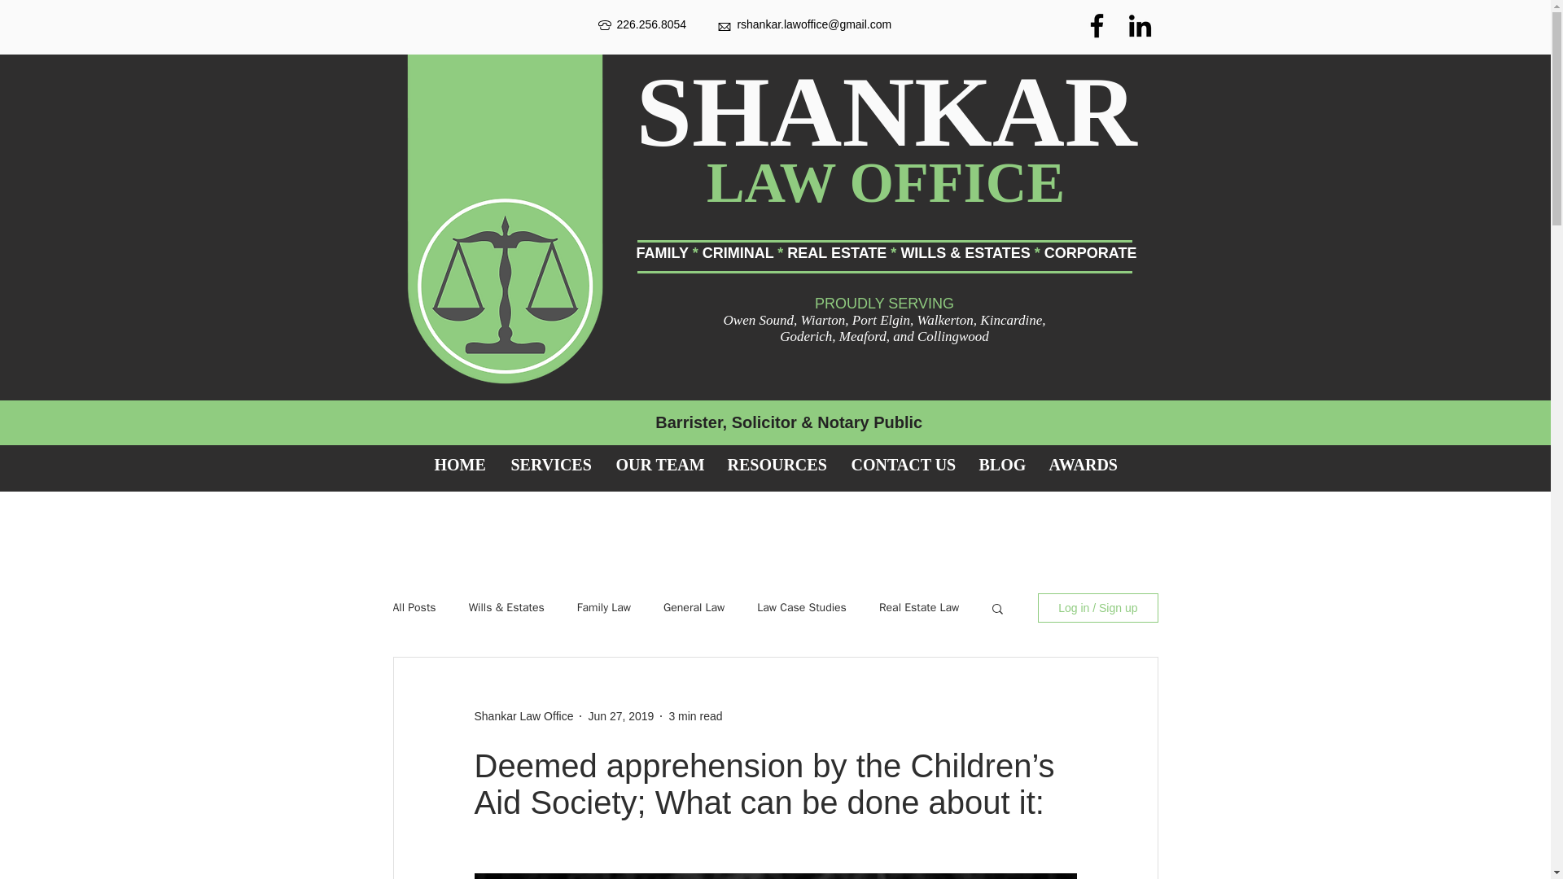  Describe the element at coordinates (884, 320) in the screenshot. I see `Owen Sound, Wiarton, Port Elgin, Walkerton, Kincardine,` at that location.